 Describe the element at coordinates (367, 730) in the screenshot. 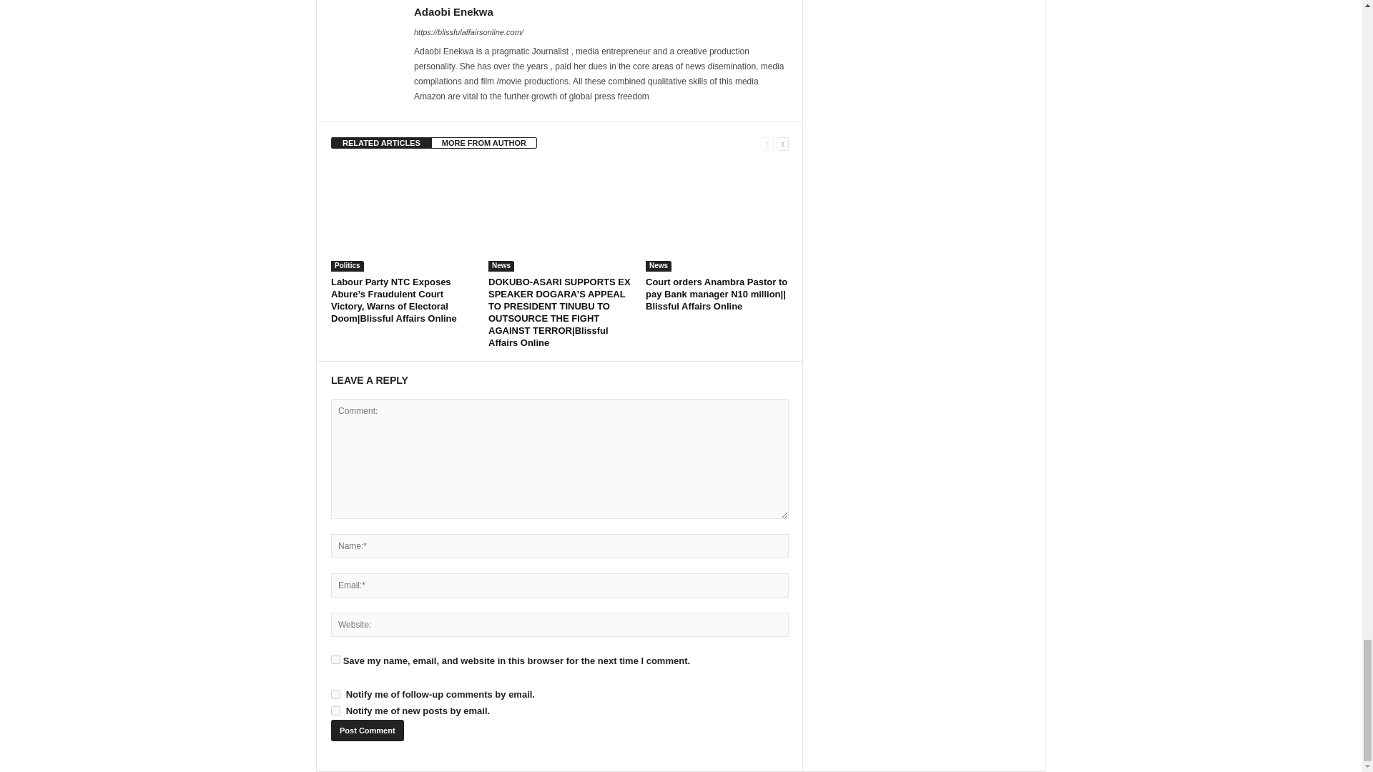

I see `Post Comment` at that location.